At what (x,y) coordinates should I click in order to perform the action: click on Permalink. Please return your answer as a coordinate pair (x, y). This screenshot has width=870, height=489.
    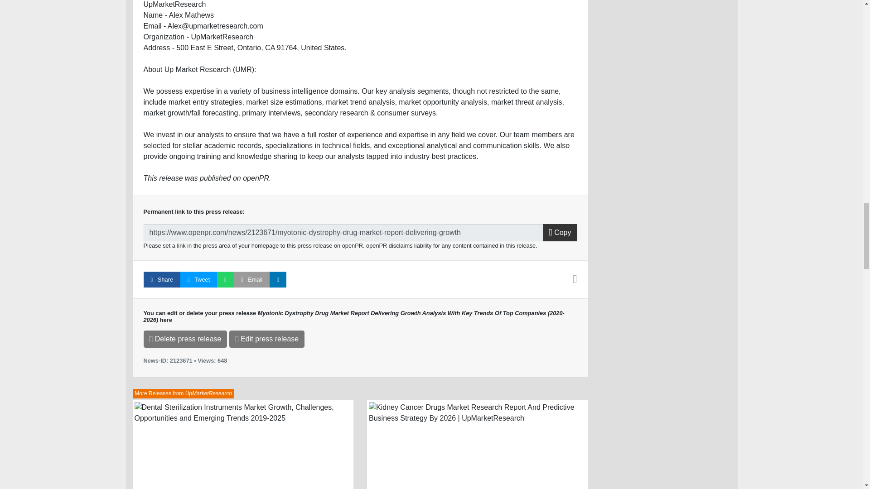
    Looking at the image, I should click on (343, 233).